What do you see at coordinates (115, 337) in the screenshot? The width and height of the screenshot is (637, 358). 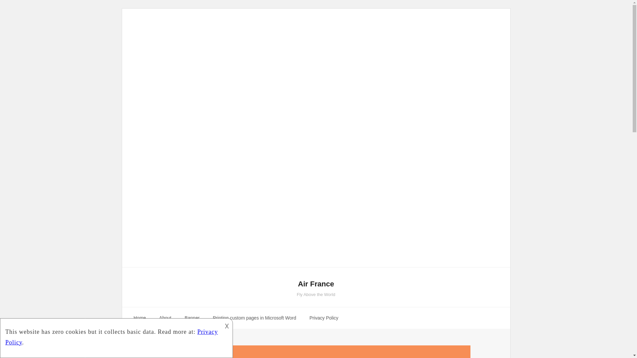 I see `description` at bounding box center [115, 337].